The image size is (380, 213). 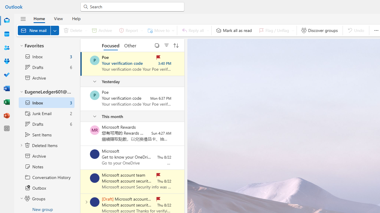 What do you see at coordinates (208, 30) in the screenshot?
I see `Expand to see more respond options` at bounding box center [208, 30].